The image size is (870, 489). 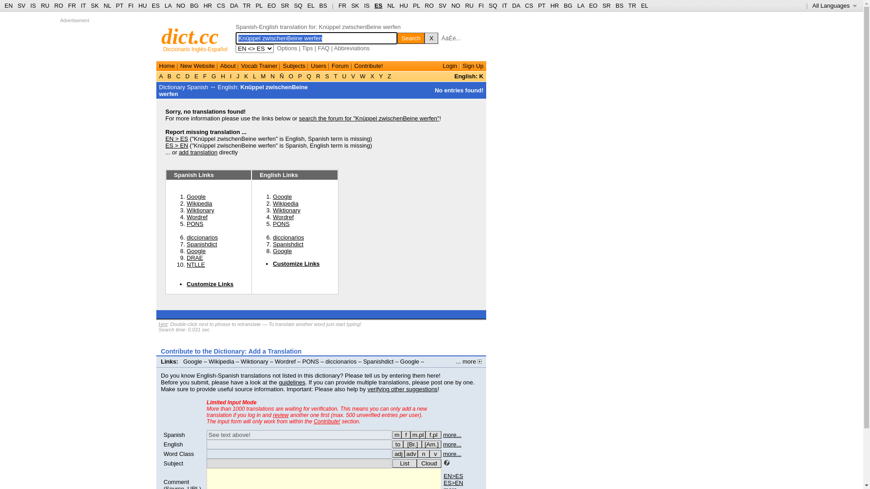 What do you see at coordinates (177, 146) in the screenshot?
I see `ES > EN` at bounding box center [177, 146].